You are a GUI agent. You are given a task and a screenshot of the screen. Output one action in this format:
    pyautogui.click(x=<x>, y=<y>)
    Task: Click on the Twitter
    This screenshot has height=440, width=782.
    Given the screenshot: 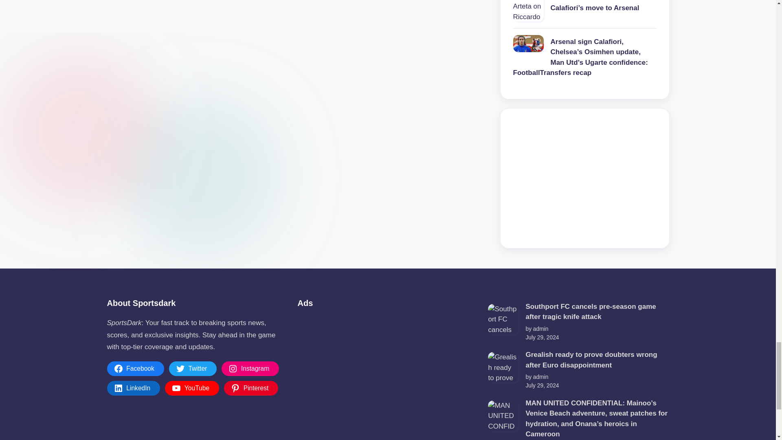 What is the action you would take?
    pyautogui.click(x=193, y=368)
    